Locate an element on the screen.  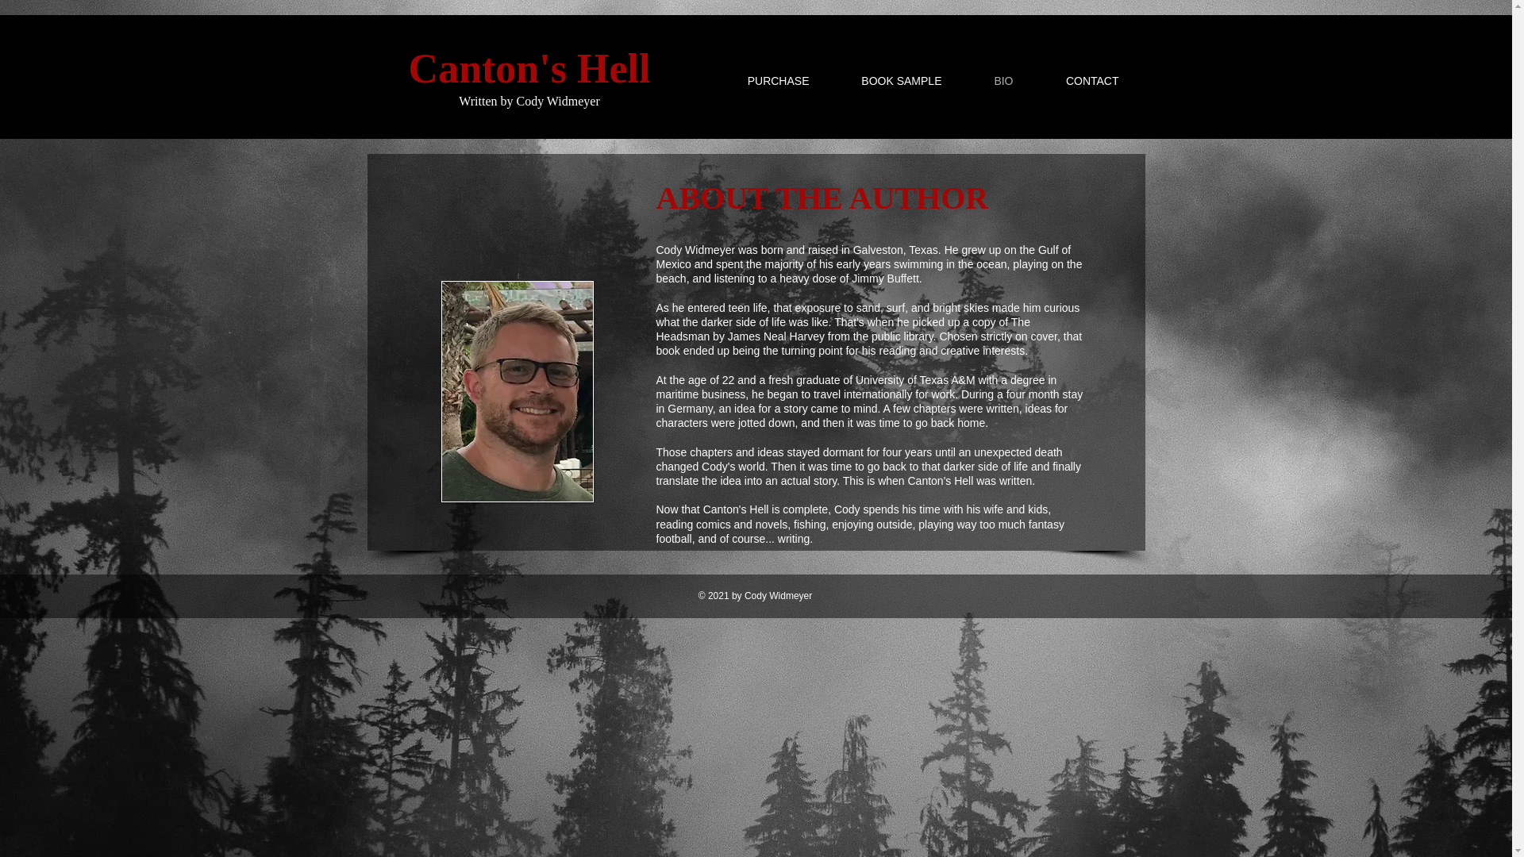
BIO is located at coordinates (987, 80).